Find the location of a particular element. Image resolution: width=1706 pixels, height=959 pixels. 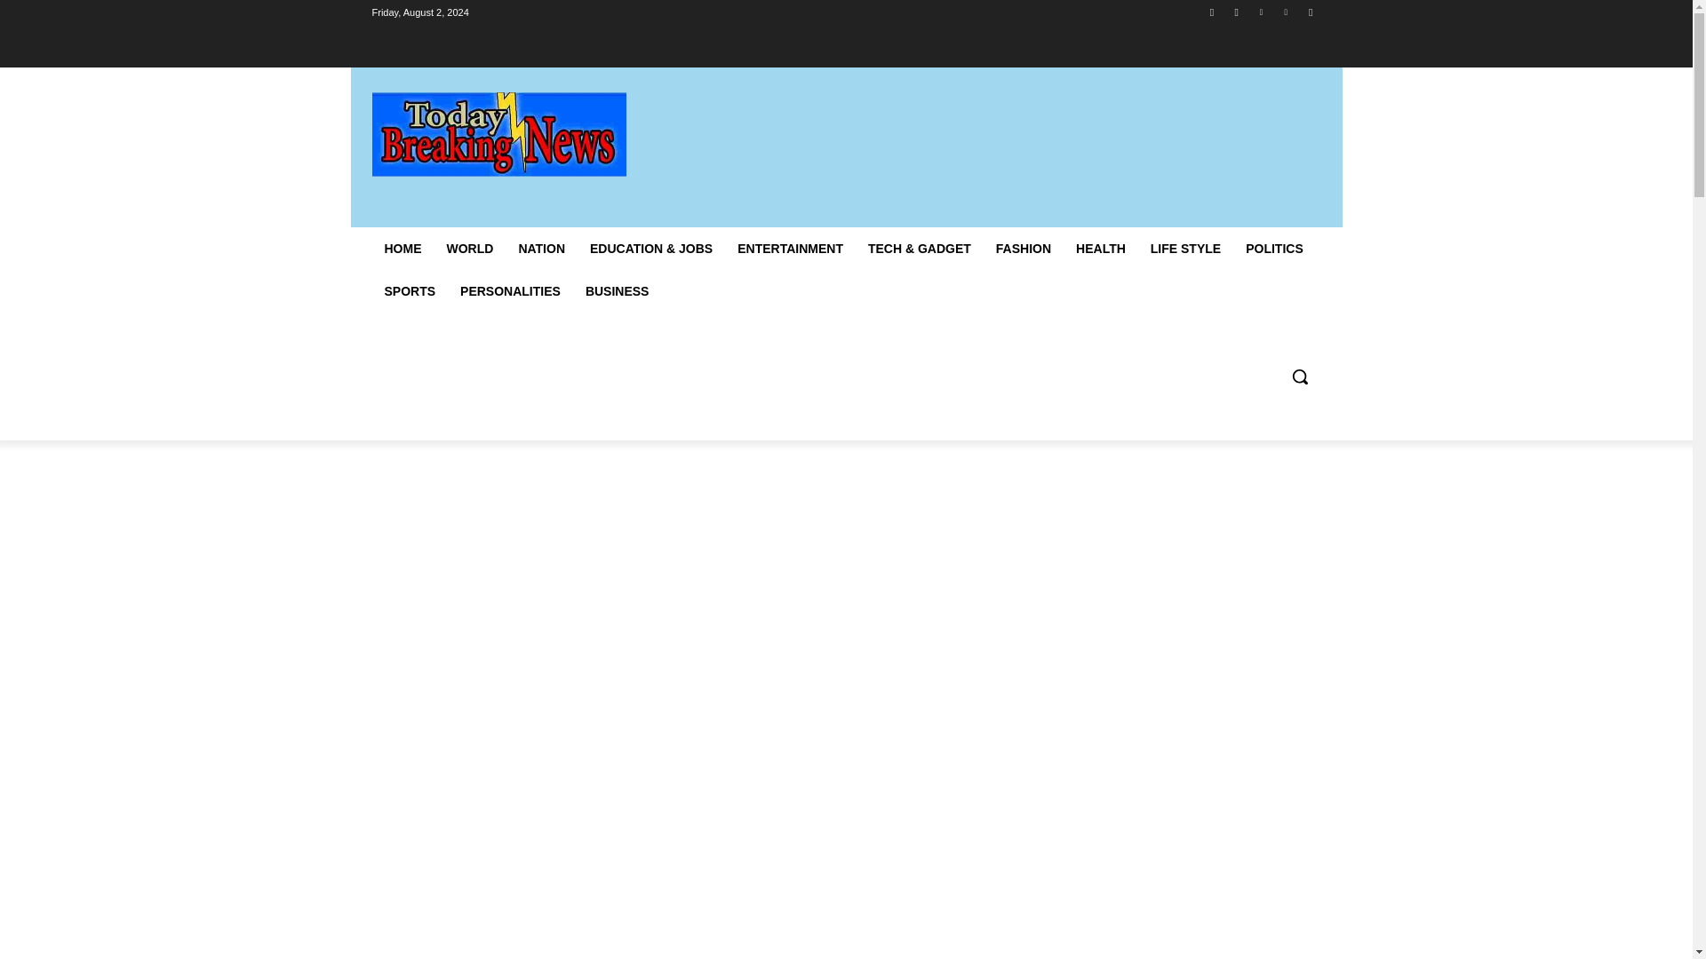

Twitter is located at coordinates (1260, 12).